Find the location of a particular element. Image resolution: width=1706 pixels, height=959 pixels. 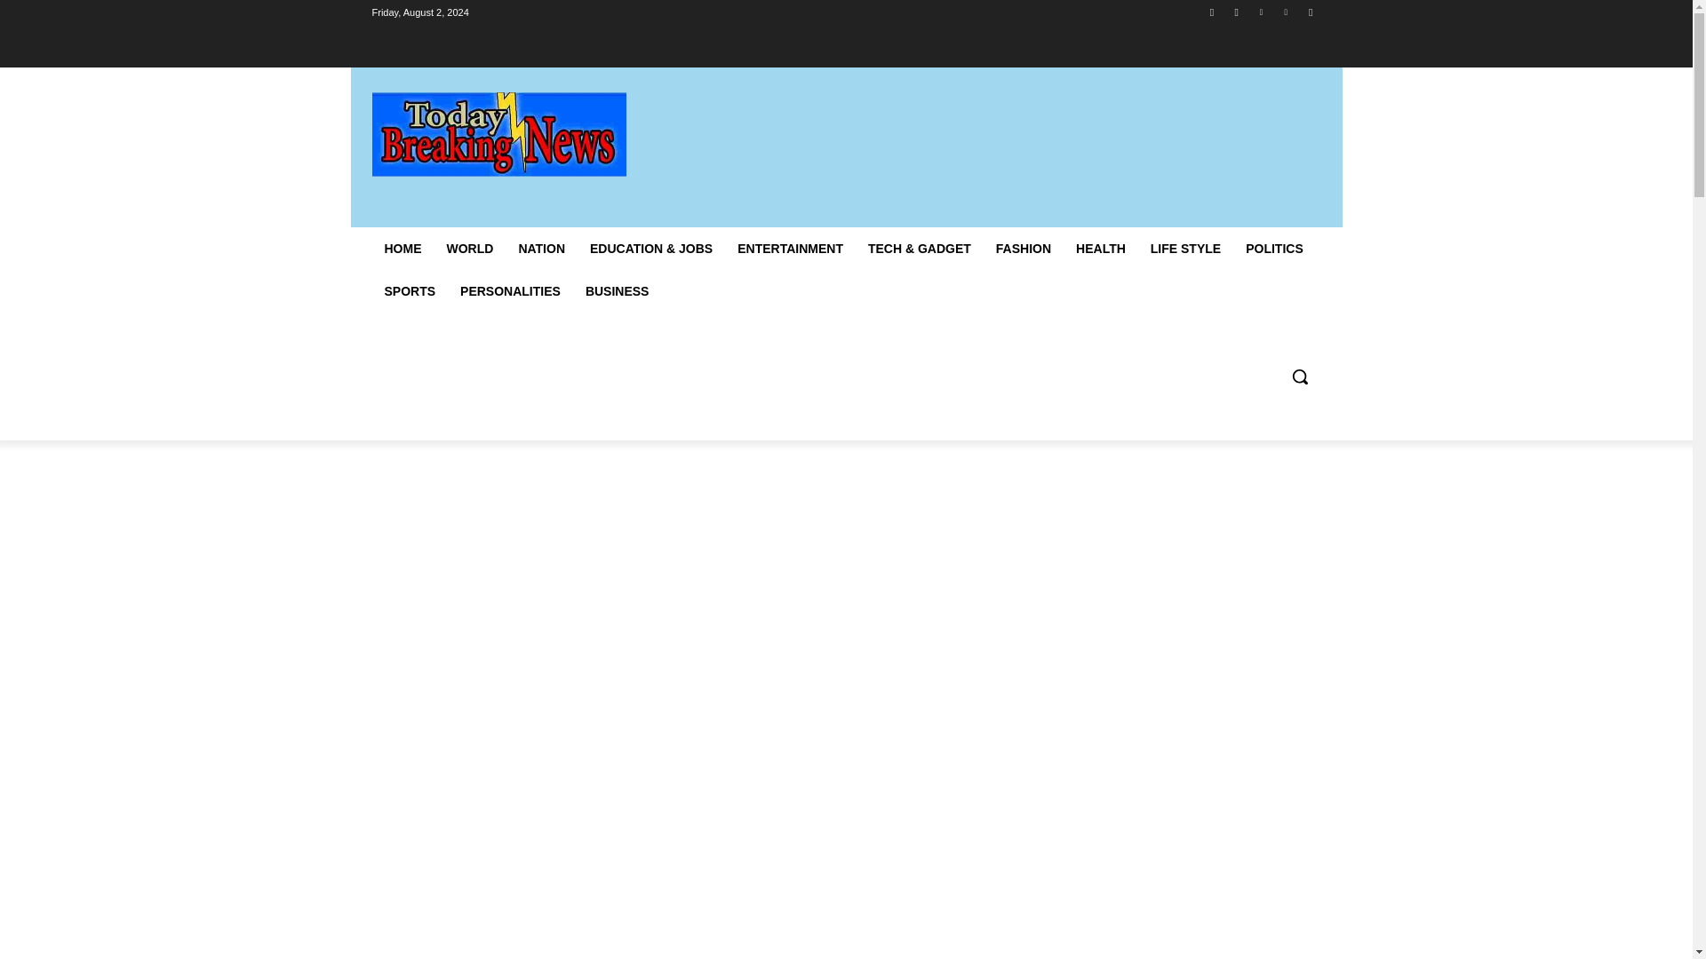

Twitter is located at coordinates (1260, 12).